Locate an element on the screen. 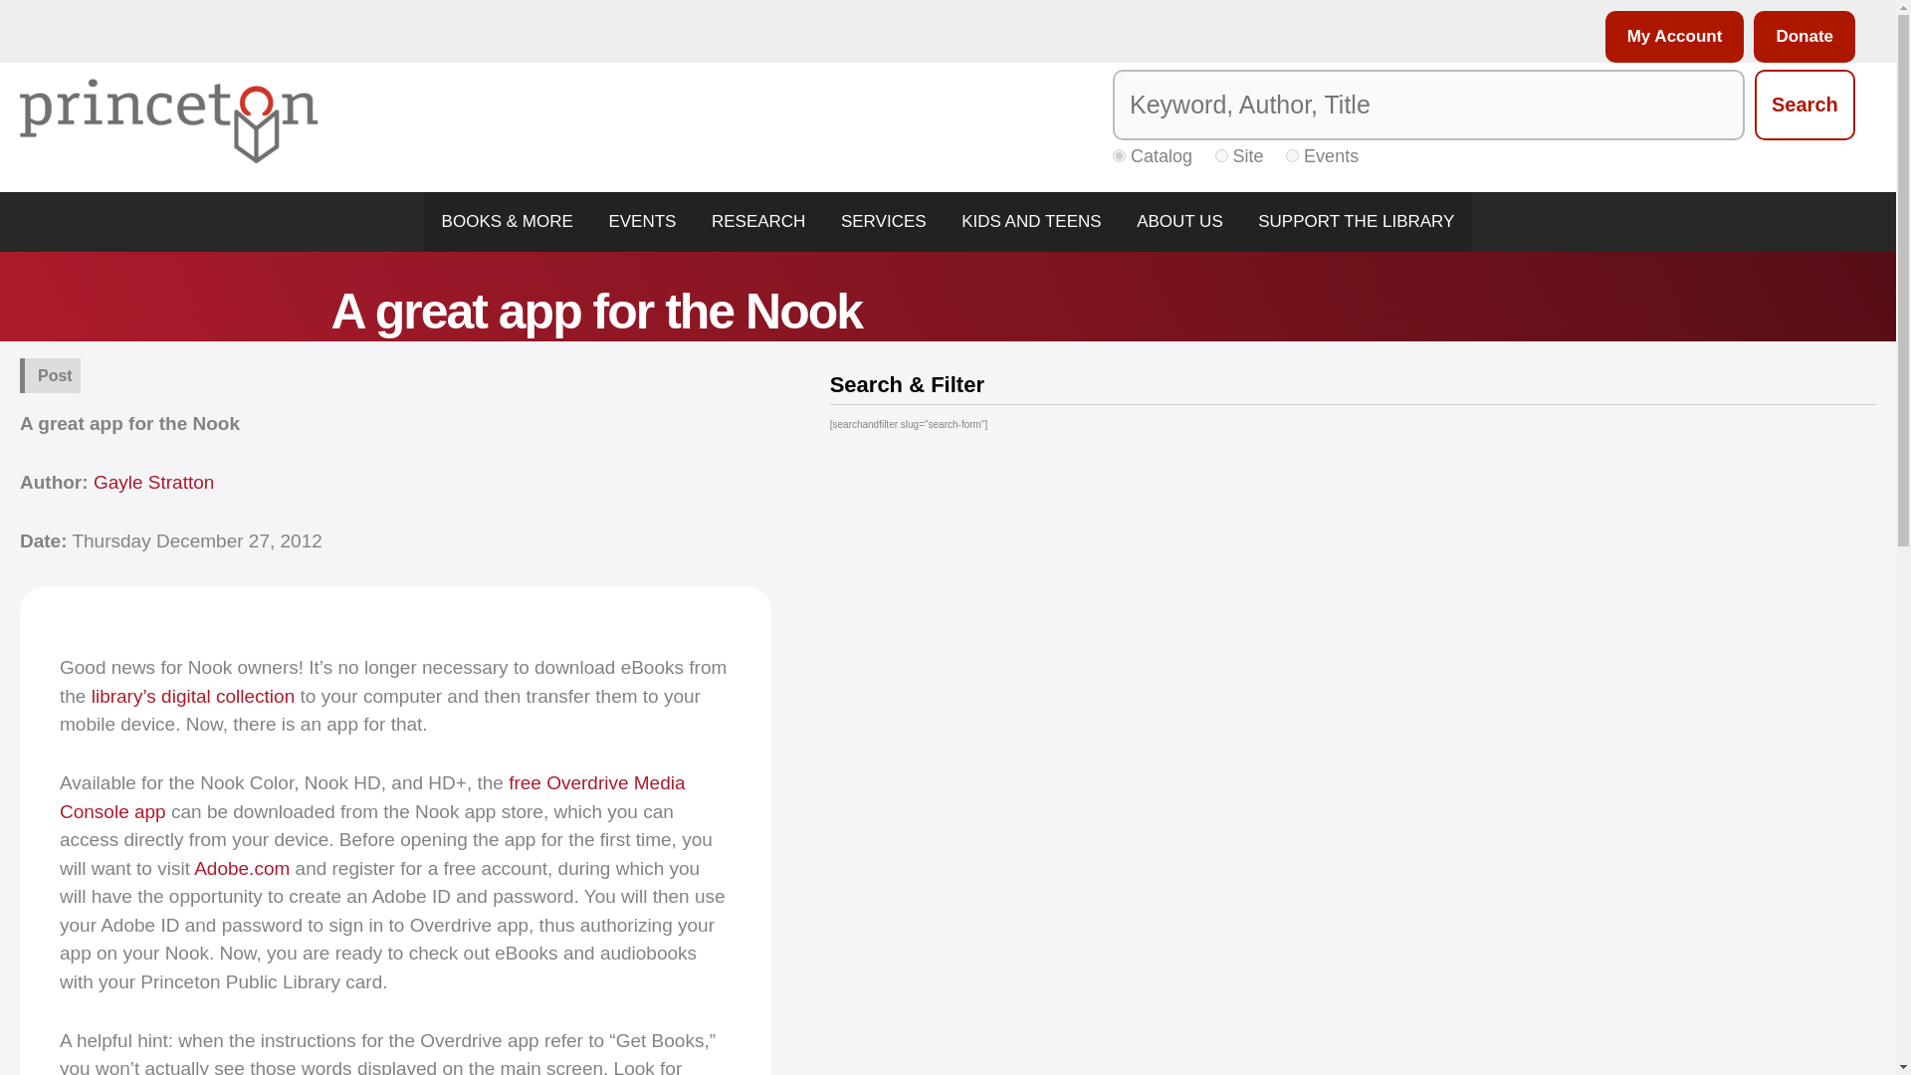 The width and height of the screenshot is (1911, 1075). free Overdrive Media Console app is located at coordinates (372, 797).